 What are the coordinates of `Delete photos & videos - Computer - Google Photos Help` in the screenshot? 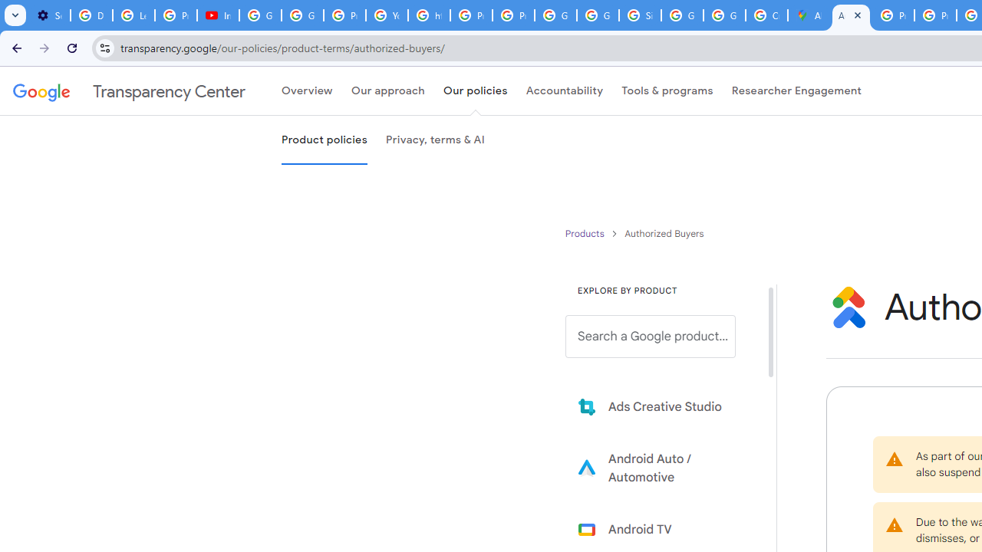 It's located at (92, 15).